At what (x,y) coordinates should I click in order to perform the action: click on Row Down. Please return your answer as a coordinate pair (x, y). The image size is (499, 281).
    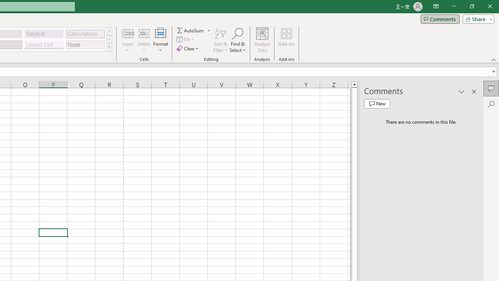
    Looking at the image, I should click on (109, 39).